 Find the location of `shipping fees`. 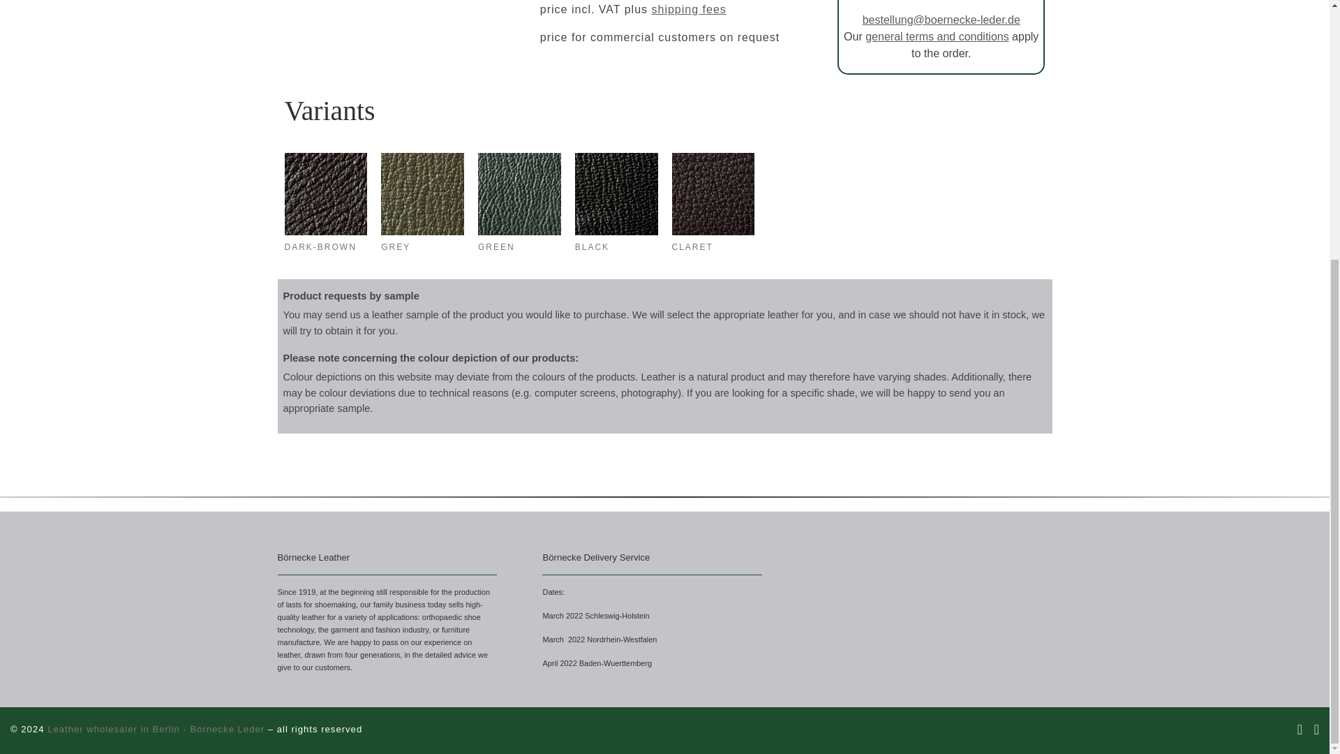

shipping fees is located at coordinates (688, 9).